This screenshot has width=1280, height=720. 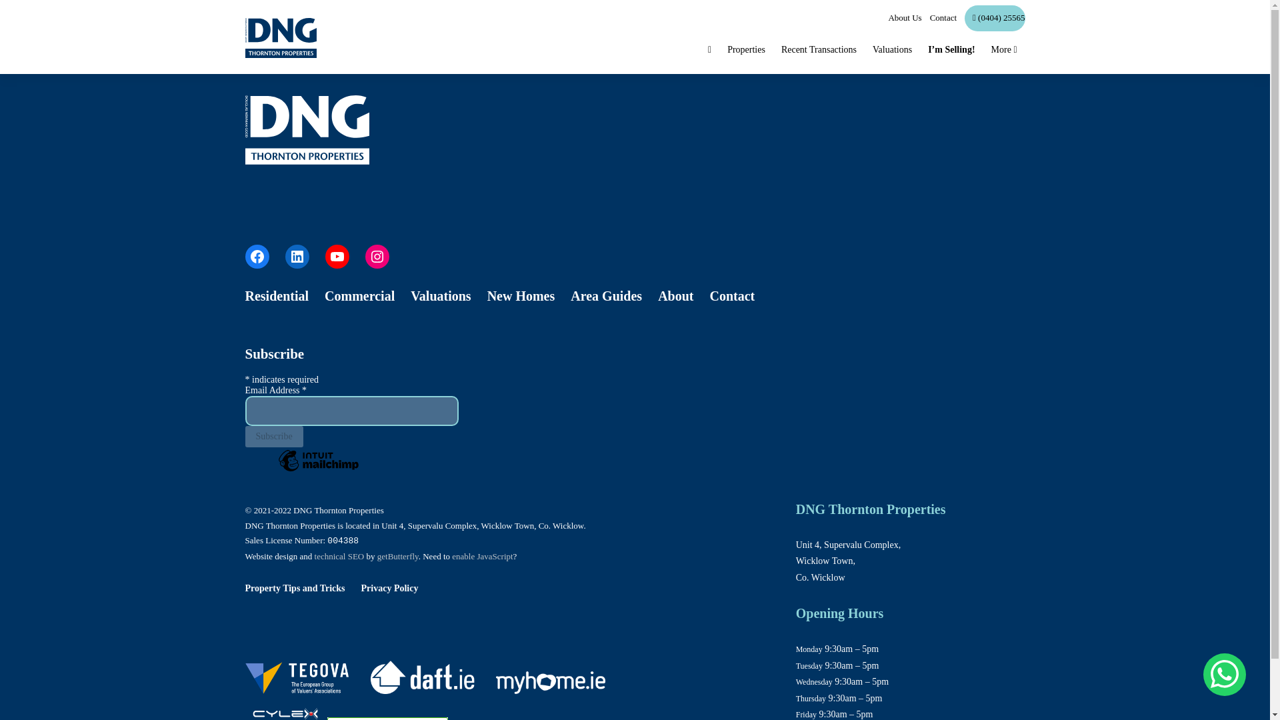 What do you see at coordinates (521, 296) in the screenshot?
I see `New Homes` at bounding box center [521, 296].